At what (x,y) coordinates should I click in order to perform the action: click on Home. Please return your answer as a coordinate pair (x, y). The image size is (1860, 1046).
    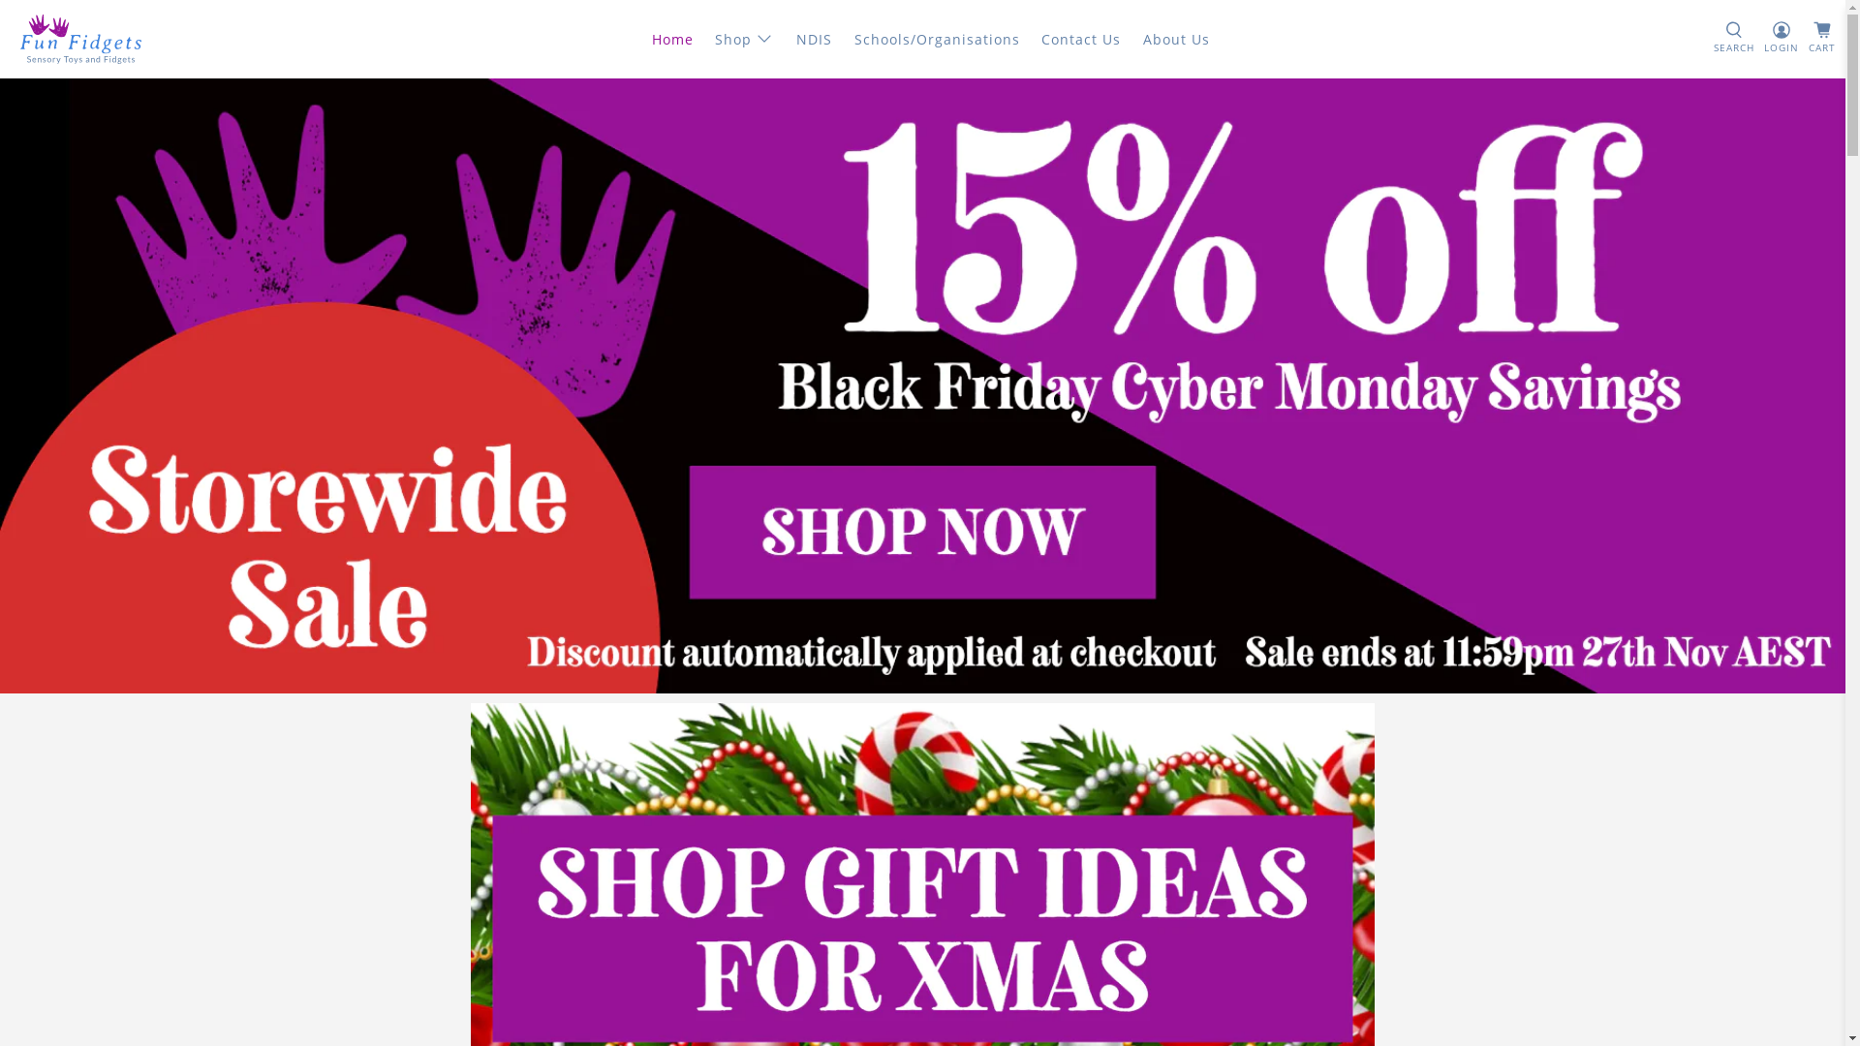
    Looking at the image, I should click on (672, 39).